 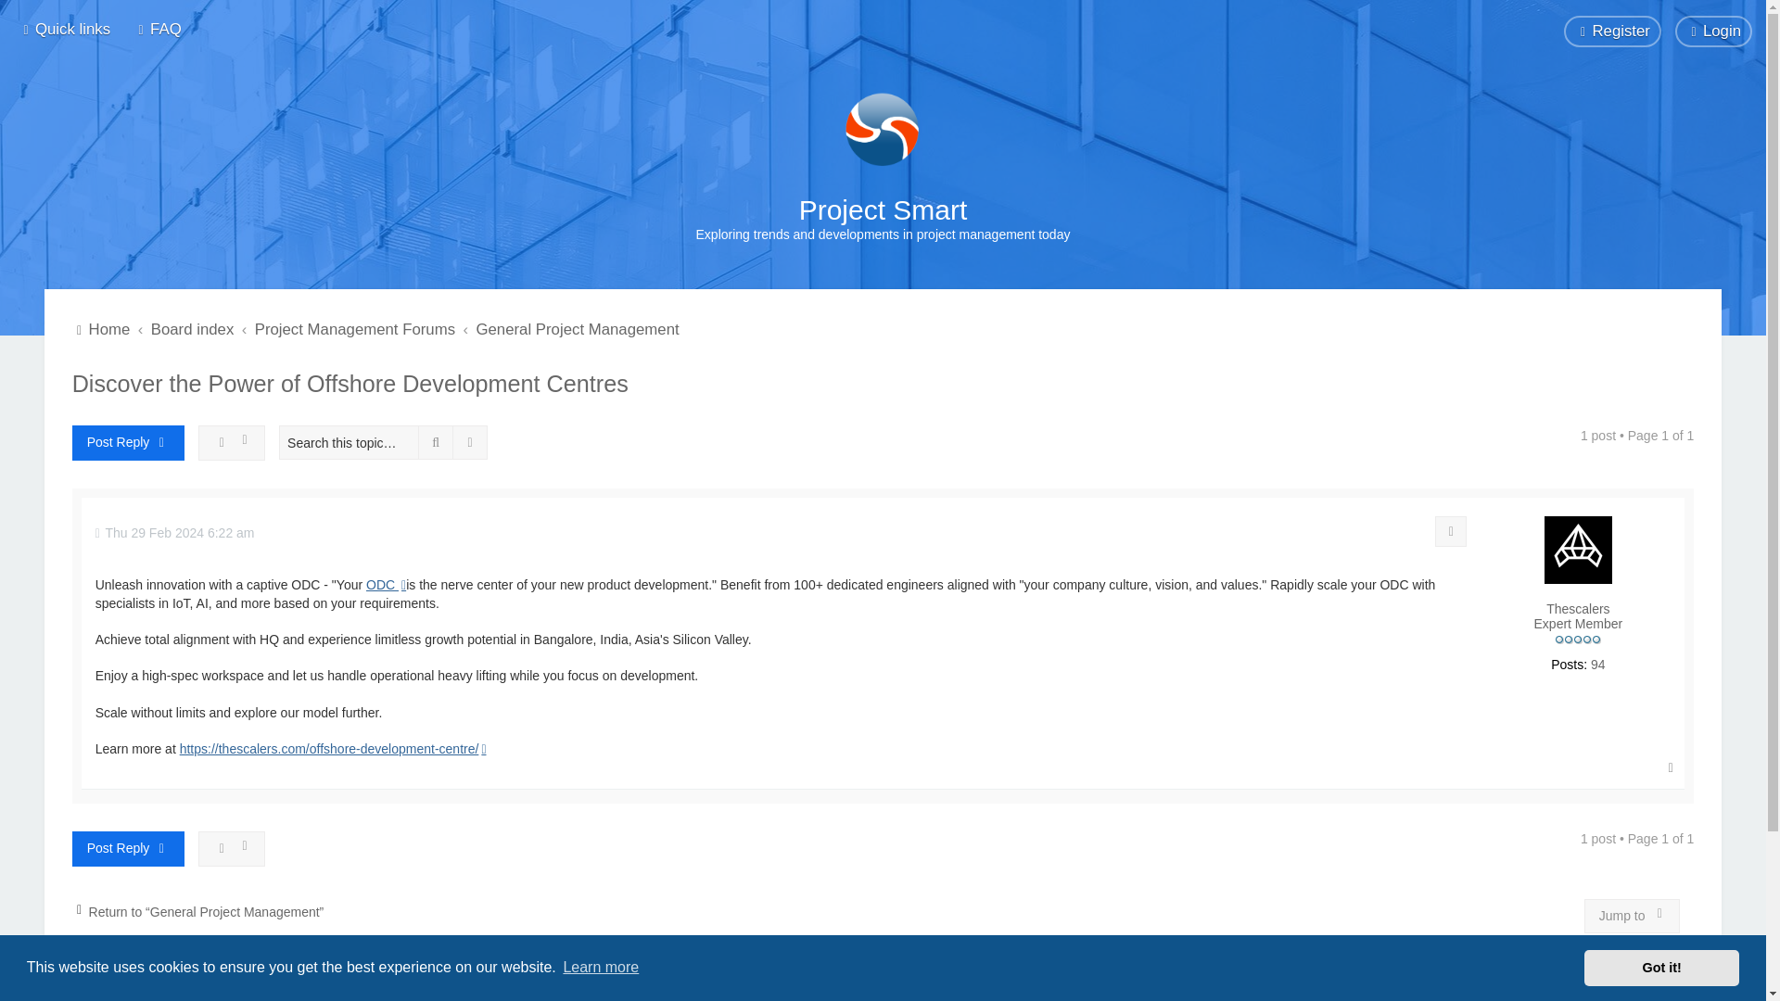 I want to click on ODC, so click(x=386, y=586).